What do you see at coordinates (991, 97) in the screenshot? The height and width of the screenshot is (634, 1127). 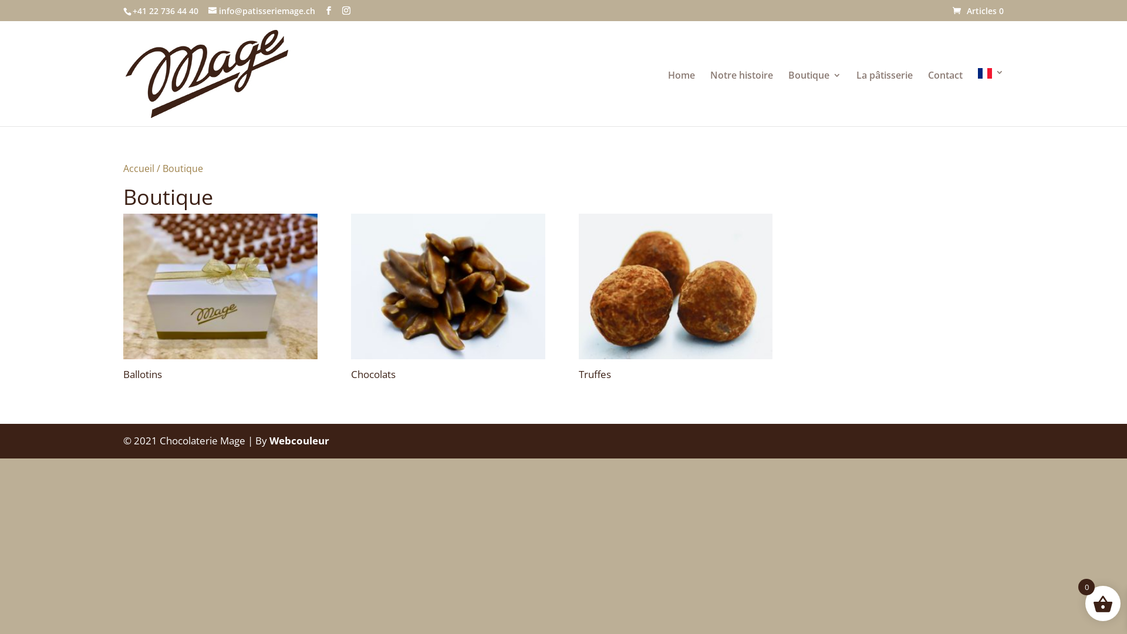 I see `French` at bounding box center [991, 97].